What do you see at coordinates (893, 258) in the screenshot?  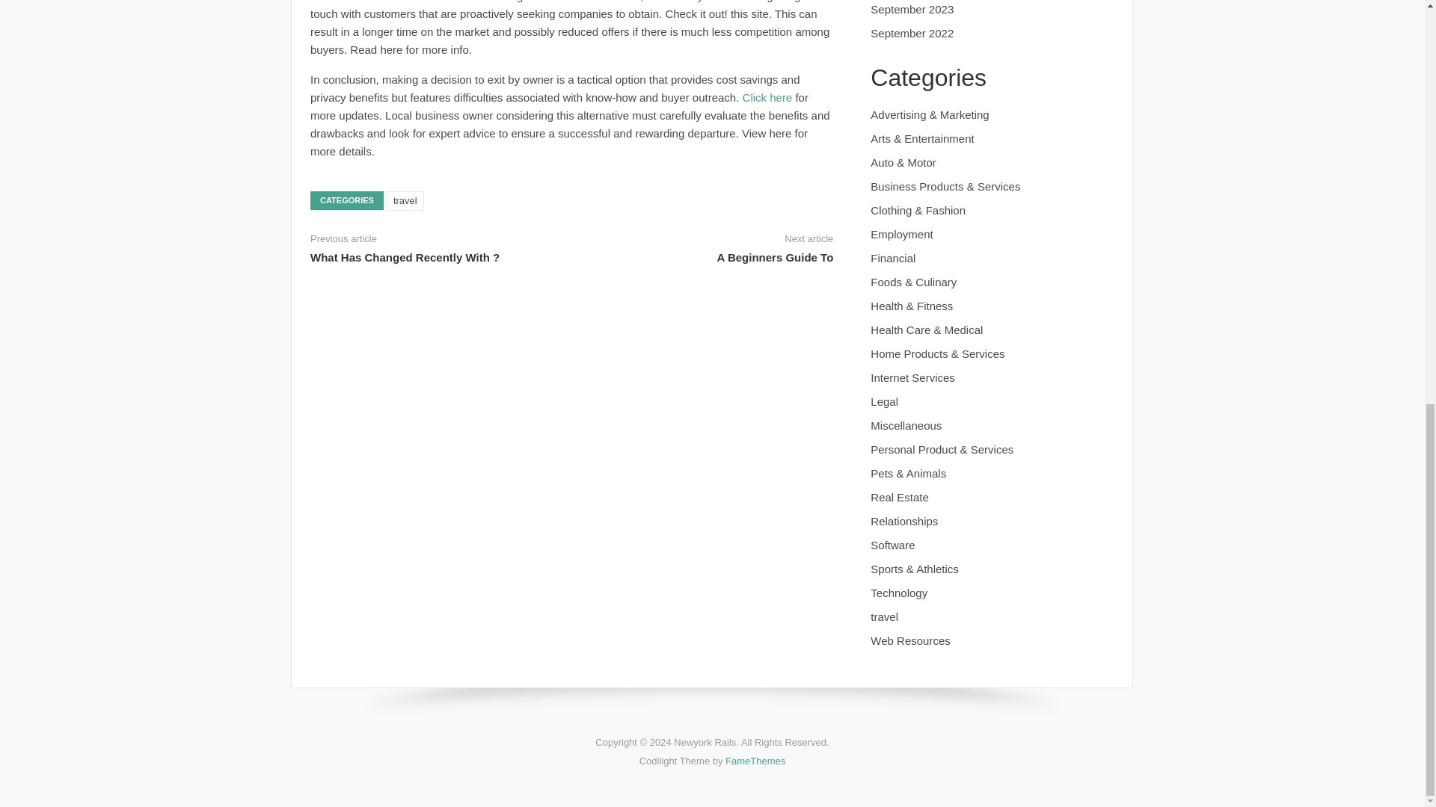 I see `Financial` at bounding box center [893, 258].